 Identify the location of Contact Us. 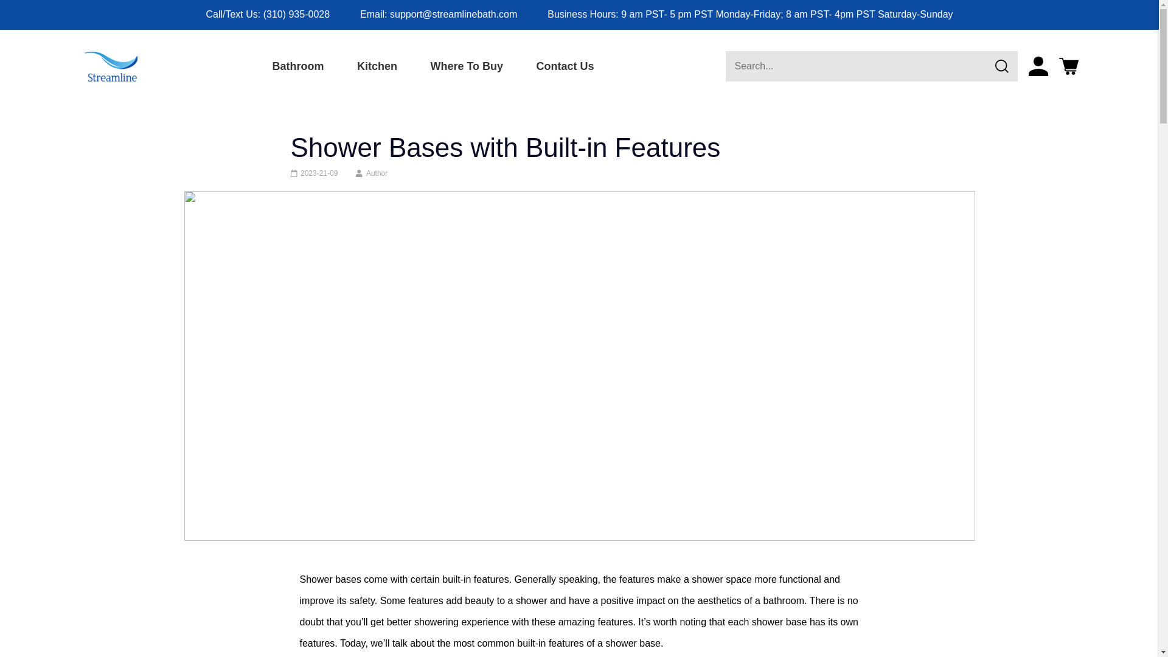
(566, 66).